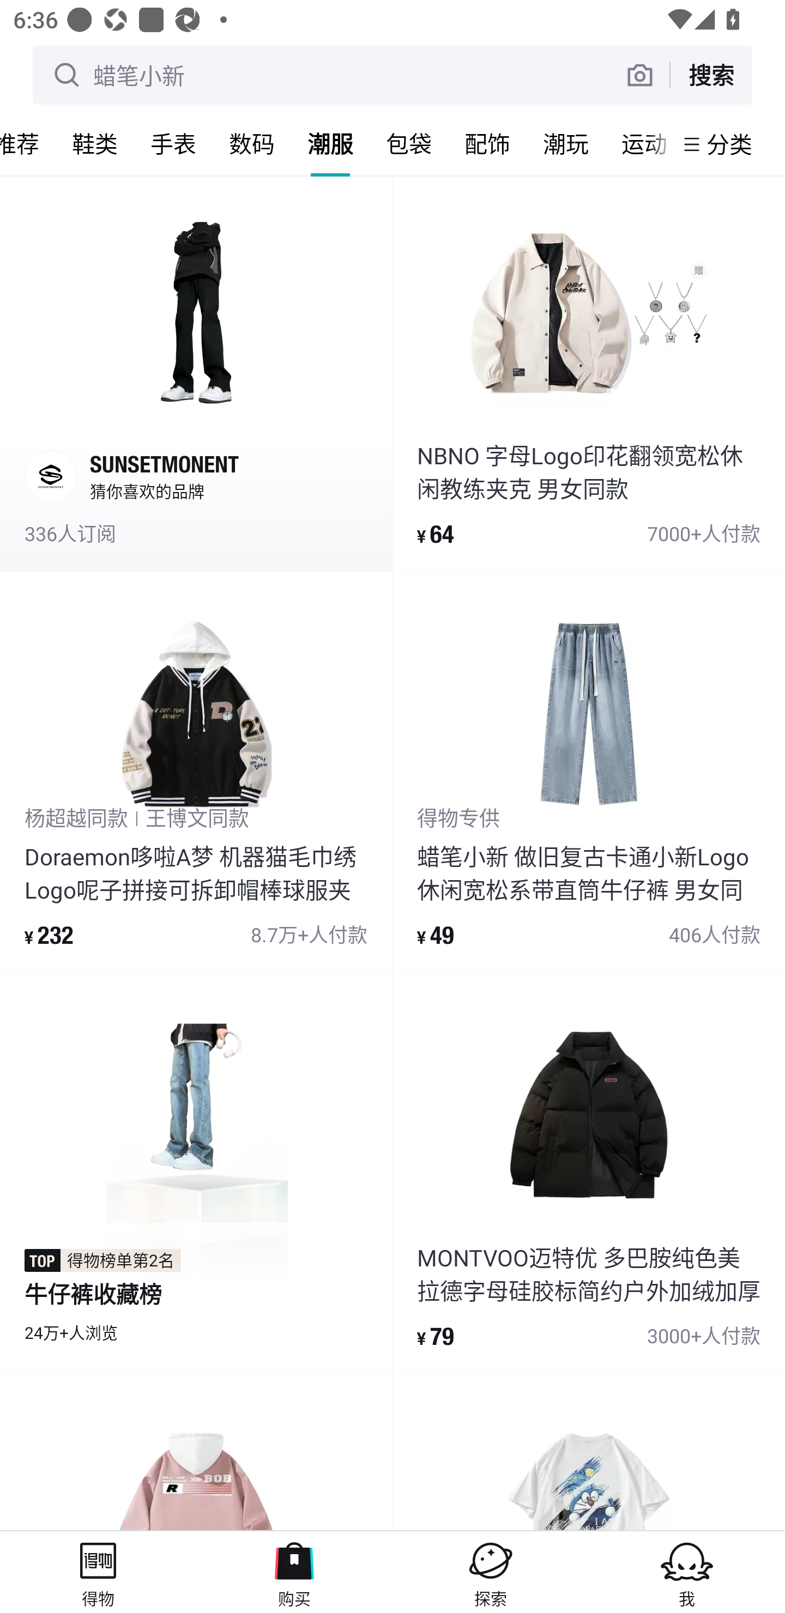 This screenshot has height=1613, width=785. I want to click on 得物, so click(98, 1572).